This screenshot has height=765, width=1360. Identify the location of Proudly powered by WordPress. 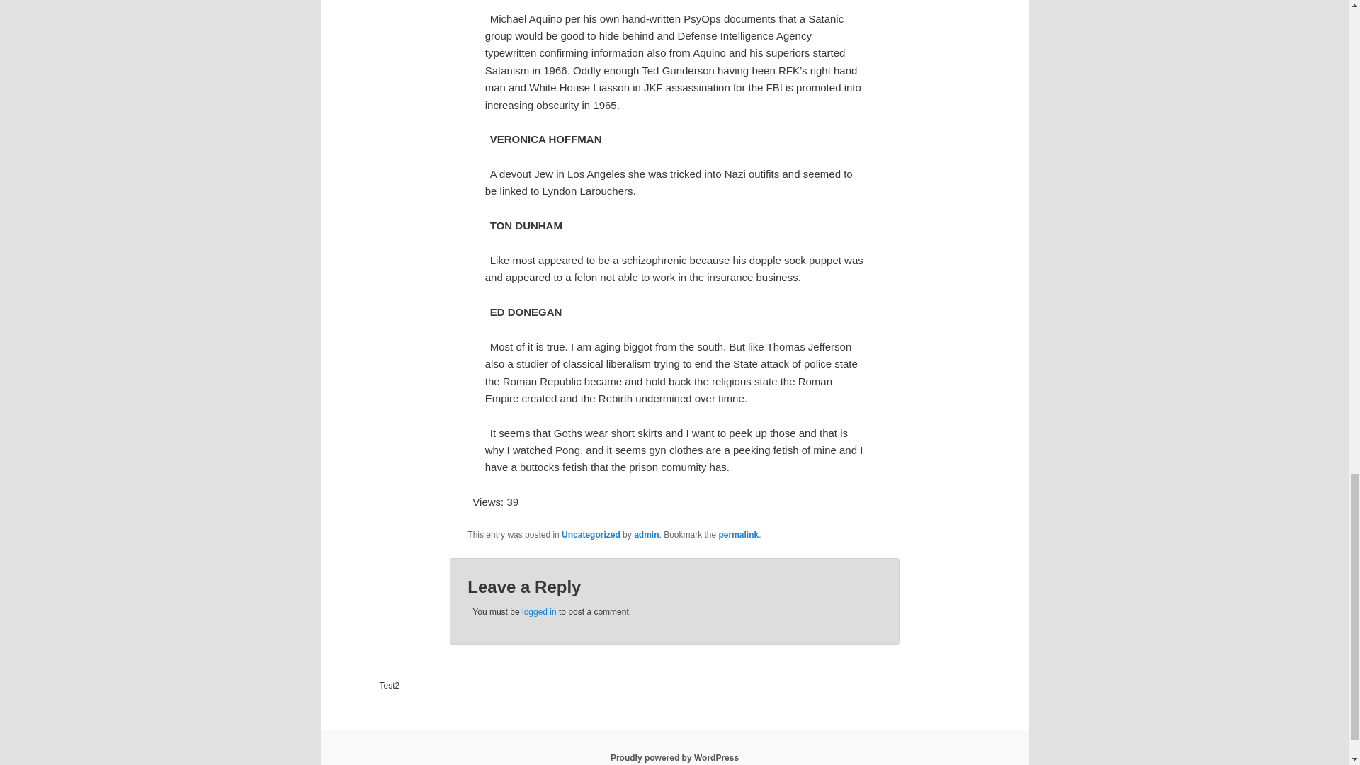
(674, 757).